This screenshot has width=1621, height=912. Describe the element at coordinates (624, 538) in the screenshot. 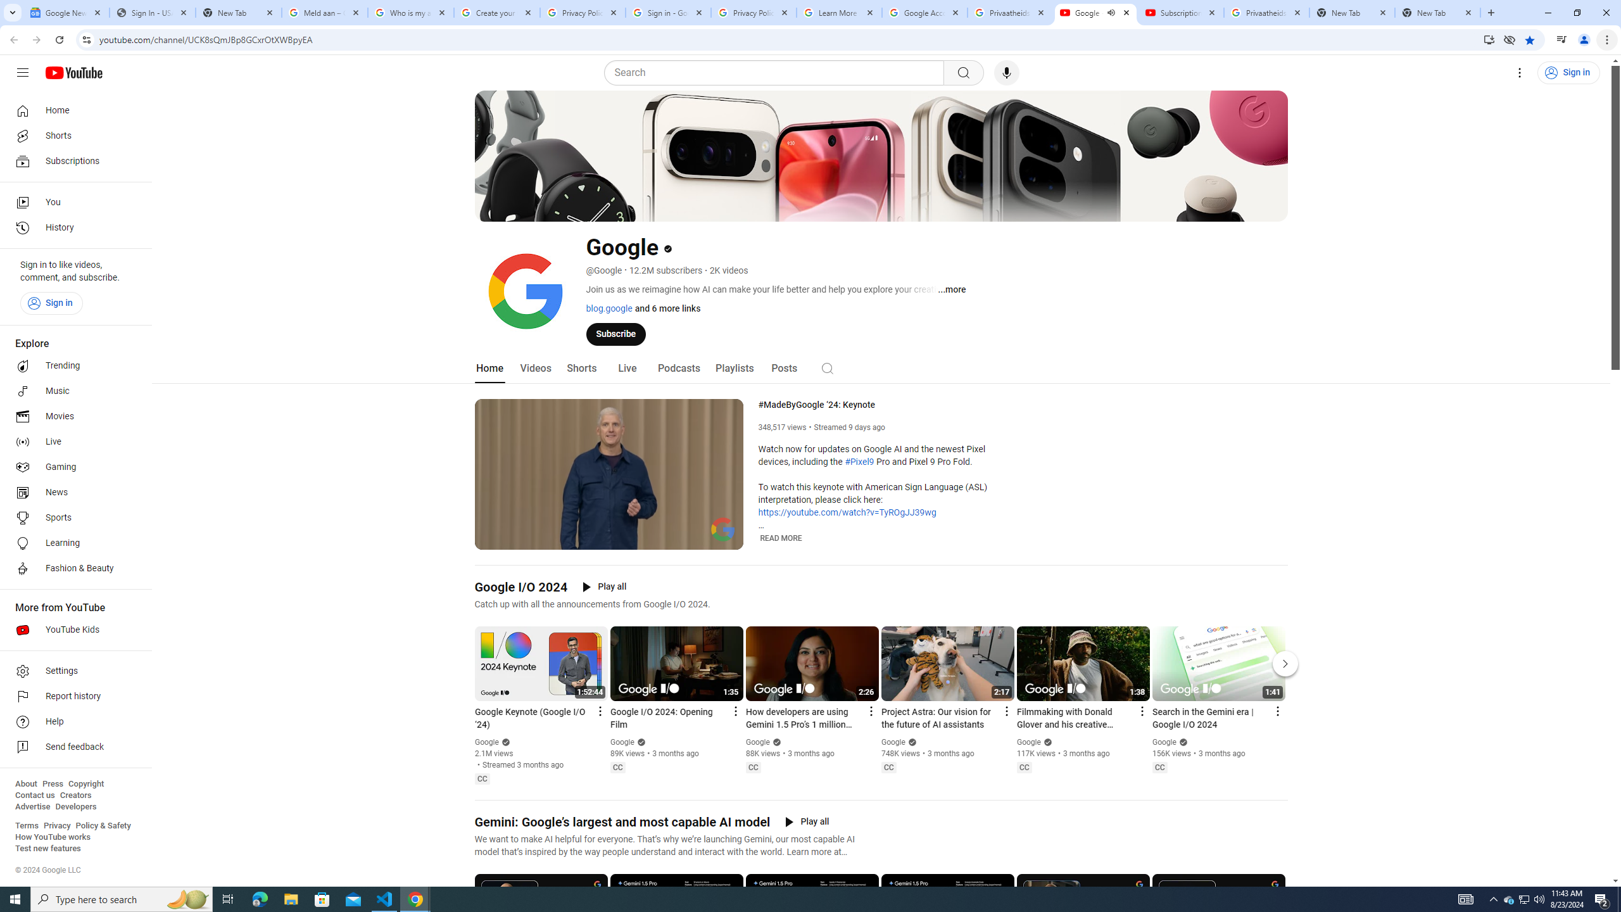

I see `MadeByGoogle '24: Intro` at that location.